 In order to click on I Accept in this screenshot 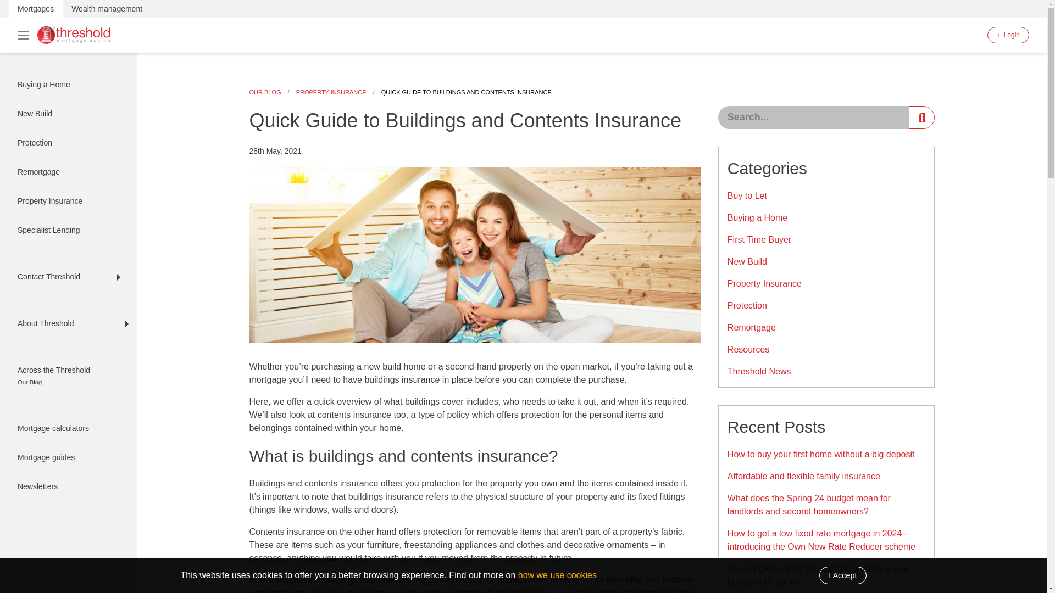, I will do `click(843, 575)`.